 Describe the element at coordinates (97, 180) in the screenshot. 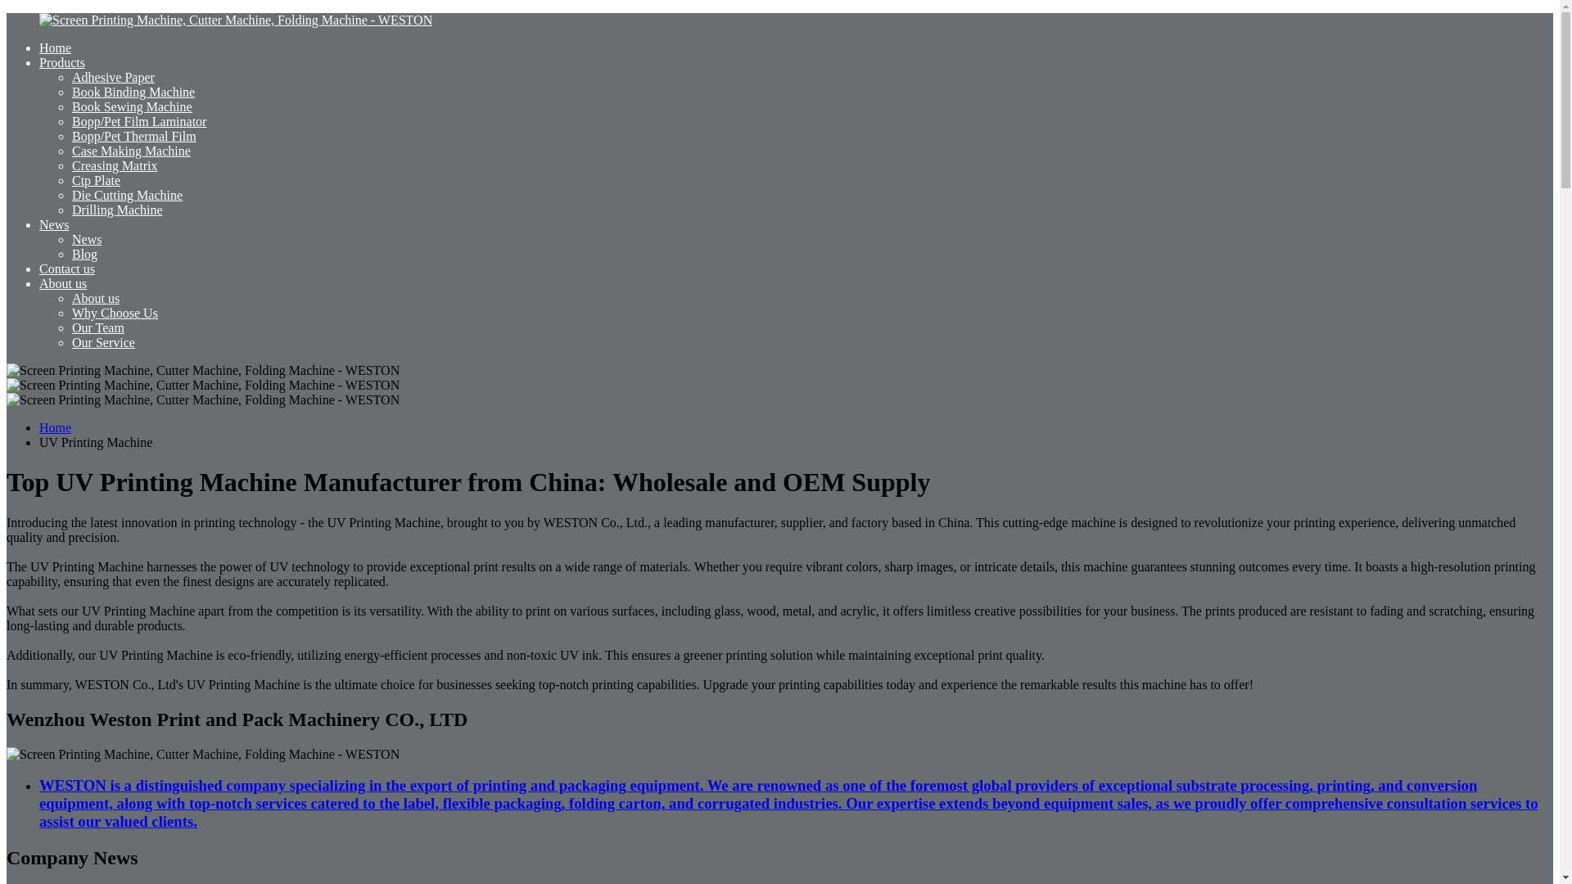

I see `Ctp Plate` at that location.